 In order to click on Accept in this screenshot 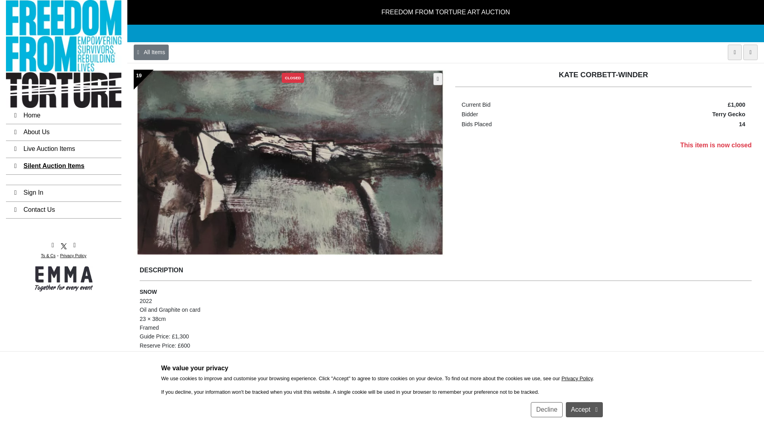, I will do `click(584, 409)`.